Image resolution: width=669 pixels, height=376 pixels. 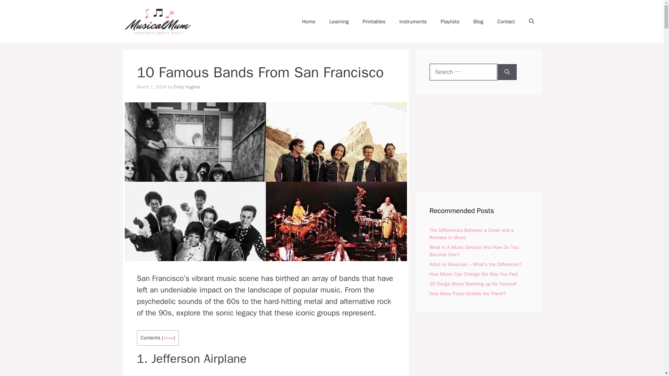 I want to click on Home, so click(x=309, y=22).